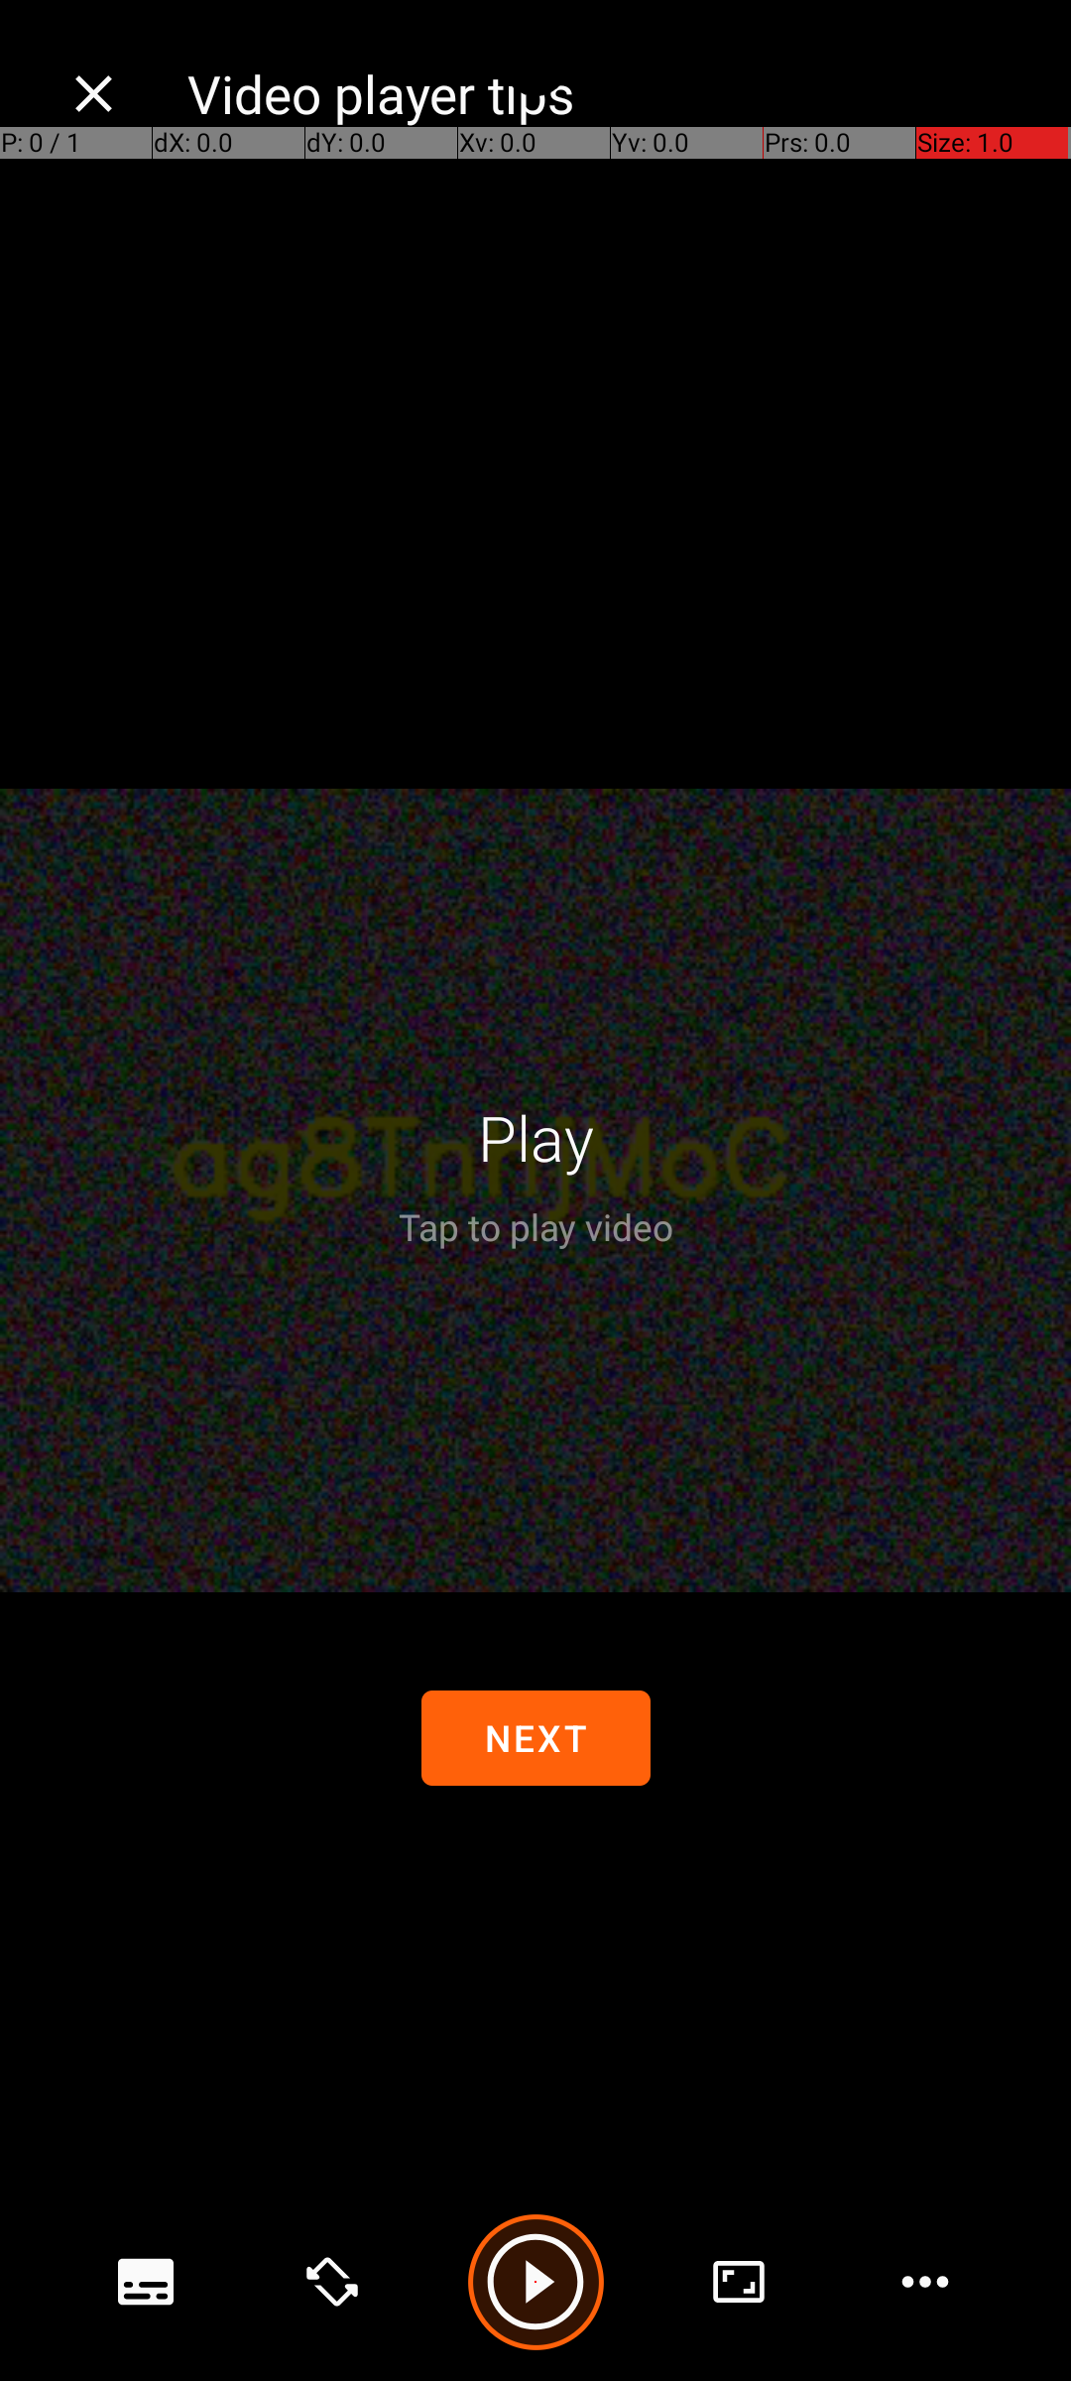  Describe the element at coordinates (609, 93) in the screenshot. I see `Video player tips` at that location.